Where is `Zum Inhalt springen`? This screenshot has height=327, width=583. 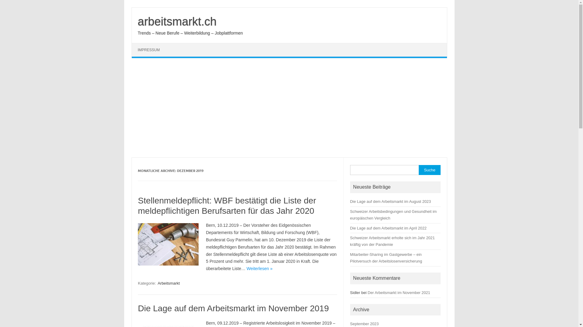
Zum Inhalt springen is located at coordinates (131, 7).